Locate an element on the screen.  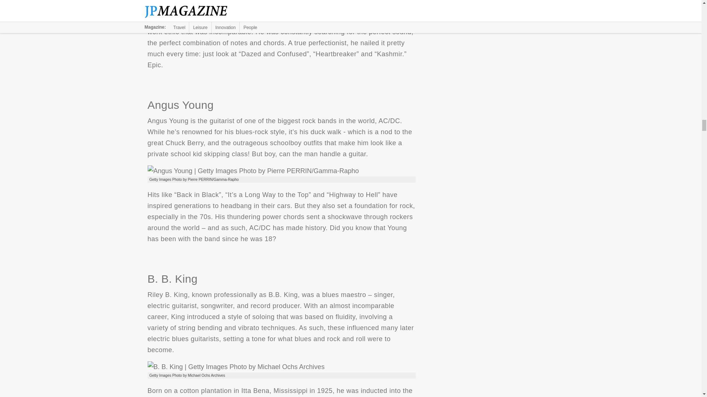
B. B. King is located at coordinates (236, 367).